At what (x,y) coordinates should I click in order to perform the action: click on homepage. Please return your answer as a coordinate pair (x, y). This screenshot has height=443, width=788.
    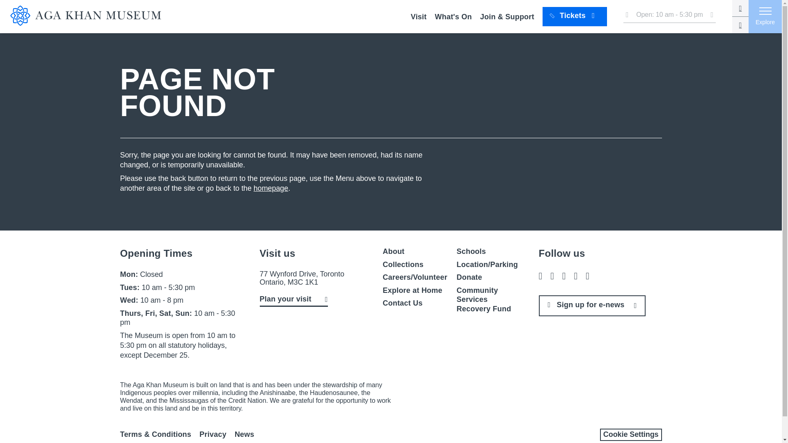
    Looking at the image, I should click on (271, 188).